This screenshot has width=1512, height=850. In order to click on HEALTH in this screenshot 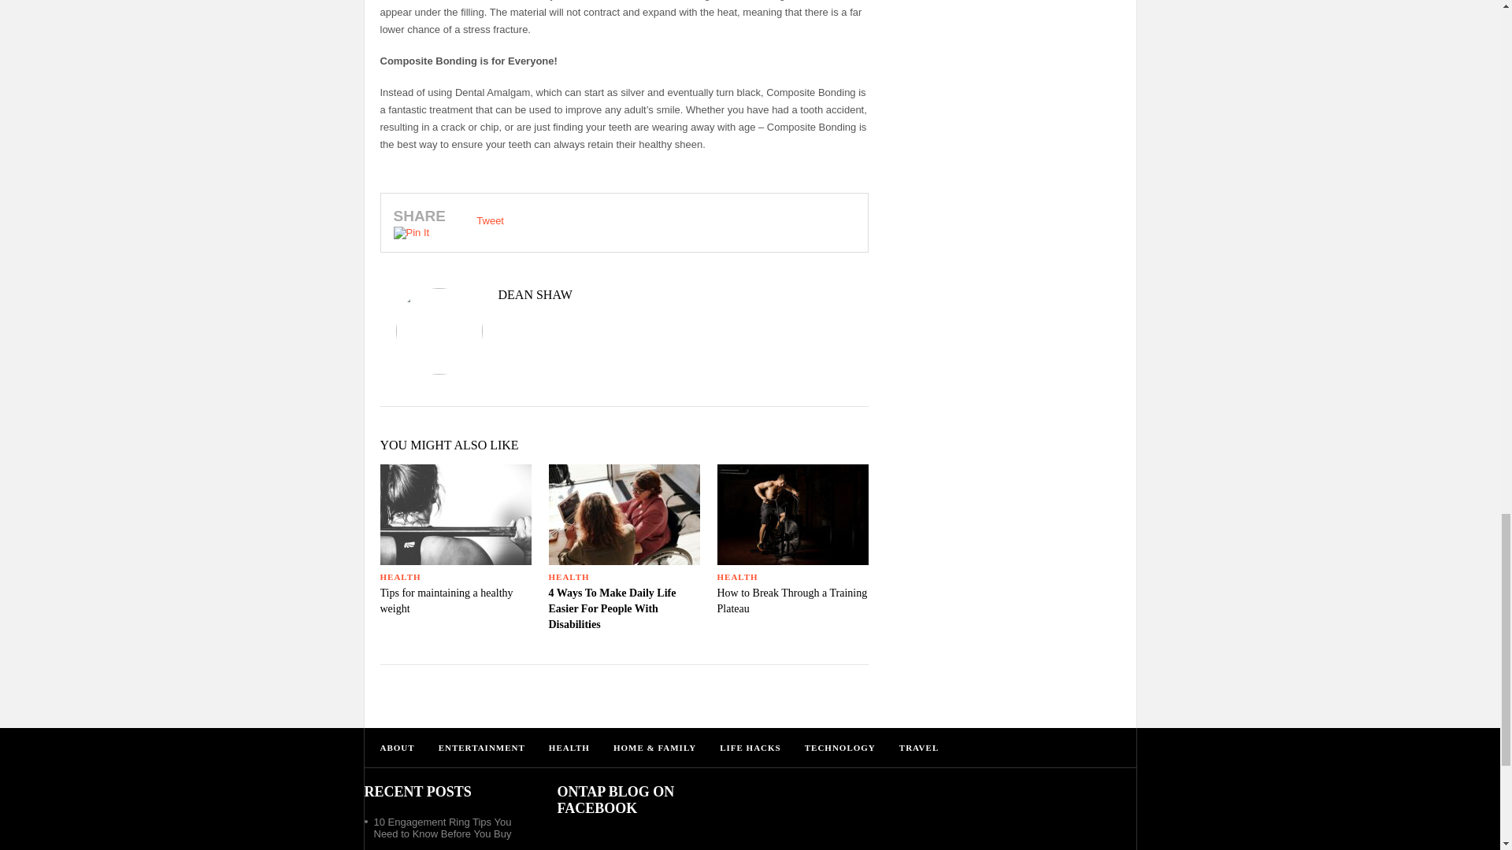, I will do `click(737, 576)`.